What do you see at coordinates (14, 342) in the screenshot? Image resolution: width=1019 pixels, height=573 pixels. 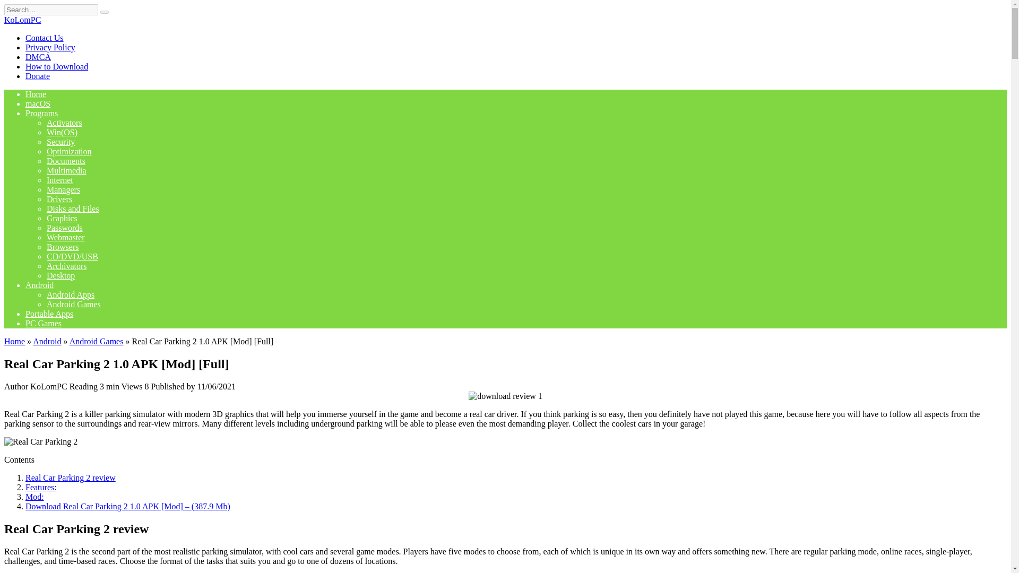 I see `Home` at bounding box center [14, 342].